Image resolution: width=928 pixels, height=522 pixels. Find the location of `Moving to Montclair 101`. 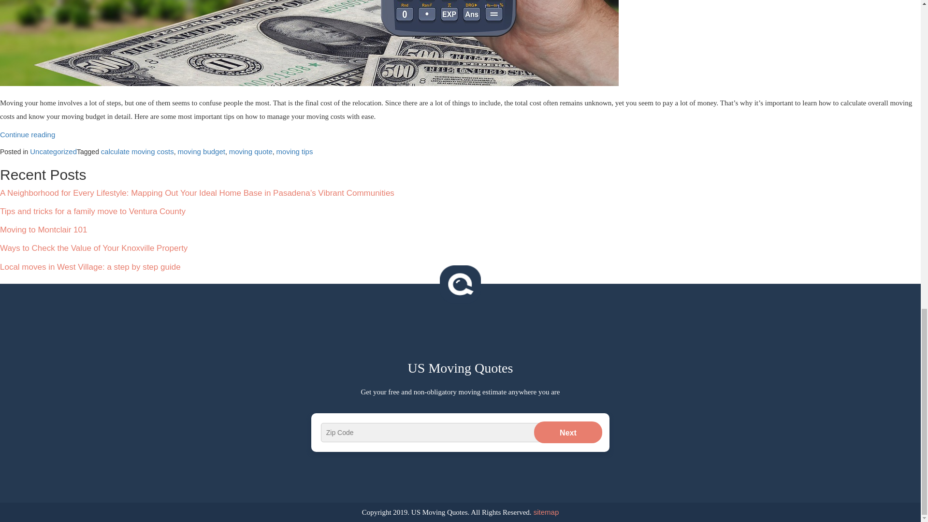

Moving to Montclair 101 is located at coordinates (43, 229).